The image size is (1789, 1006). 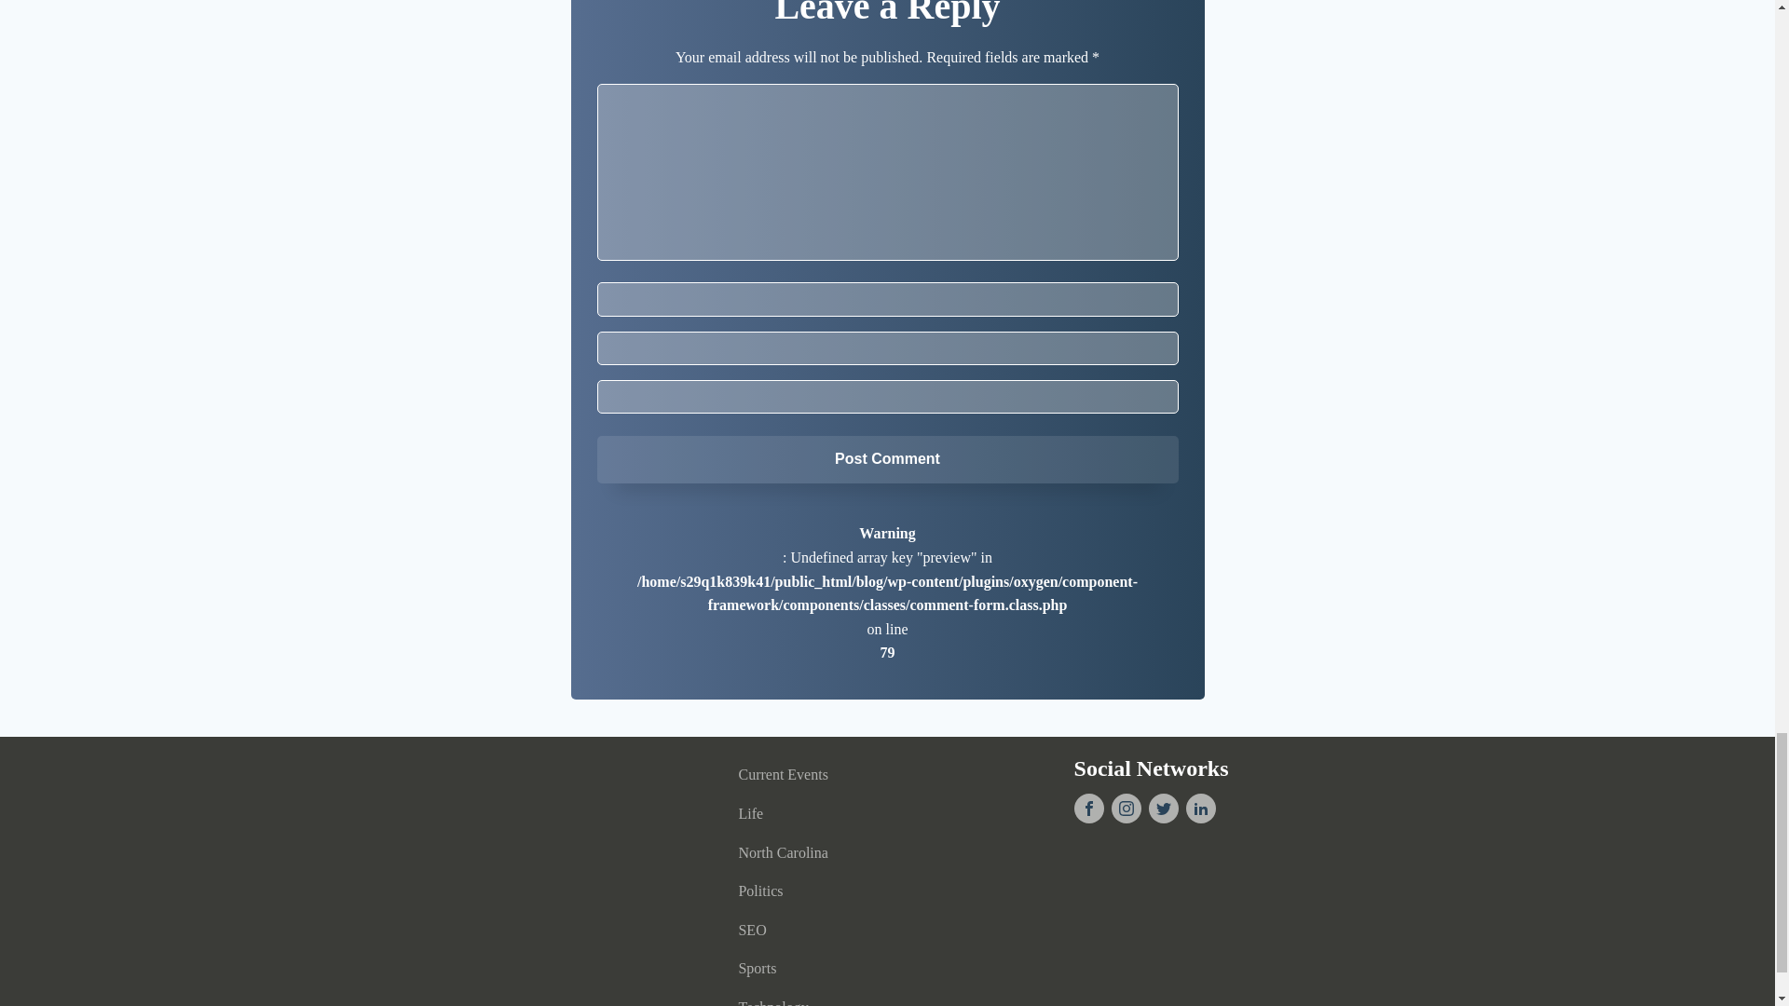 What do you see at coordinates (809, 969) in the screenshot?
I see `Sports` at bounding box center [809, 969].